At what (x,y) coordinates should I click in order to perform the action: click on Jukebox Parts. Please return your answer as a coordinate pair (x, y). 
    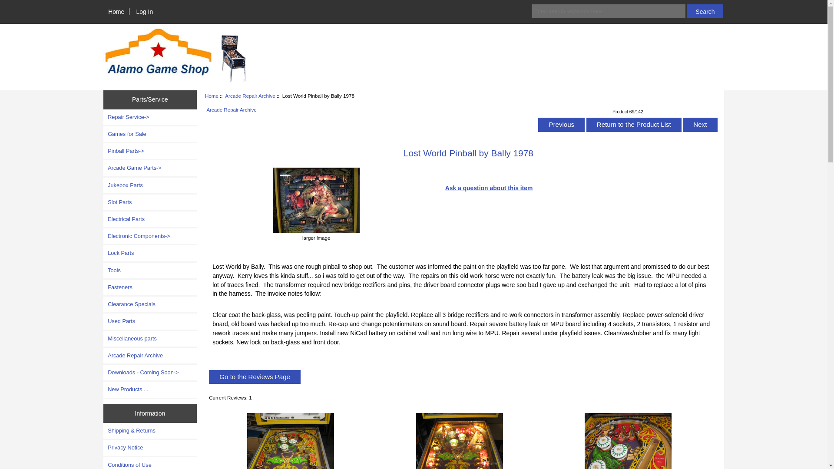
    Looking at the image, I should click on (150, 185).